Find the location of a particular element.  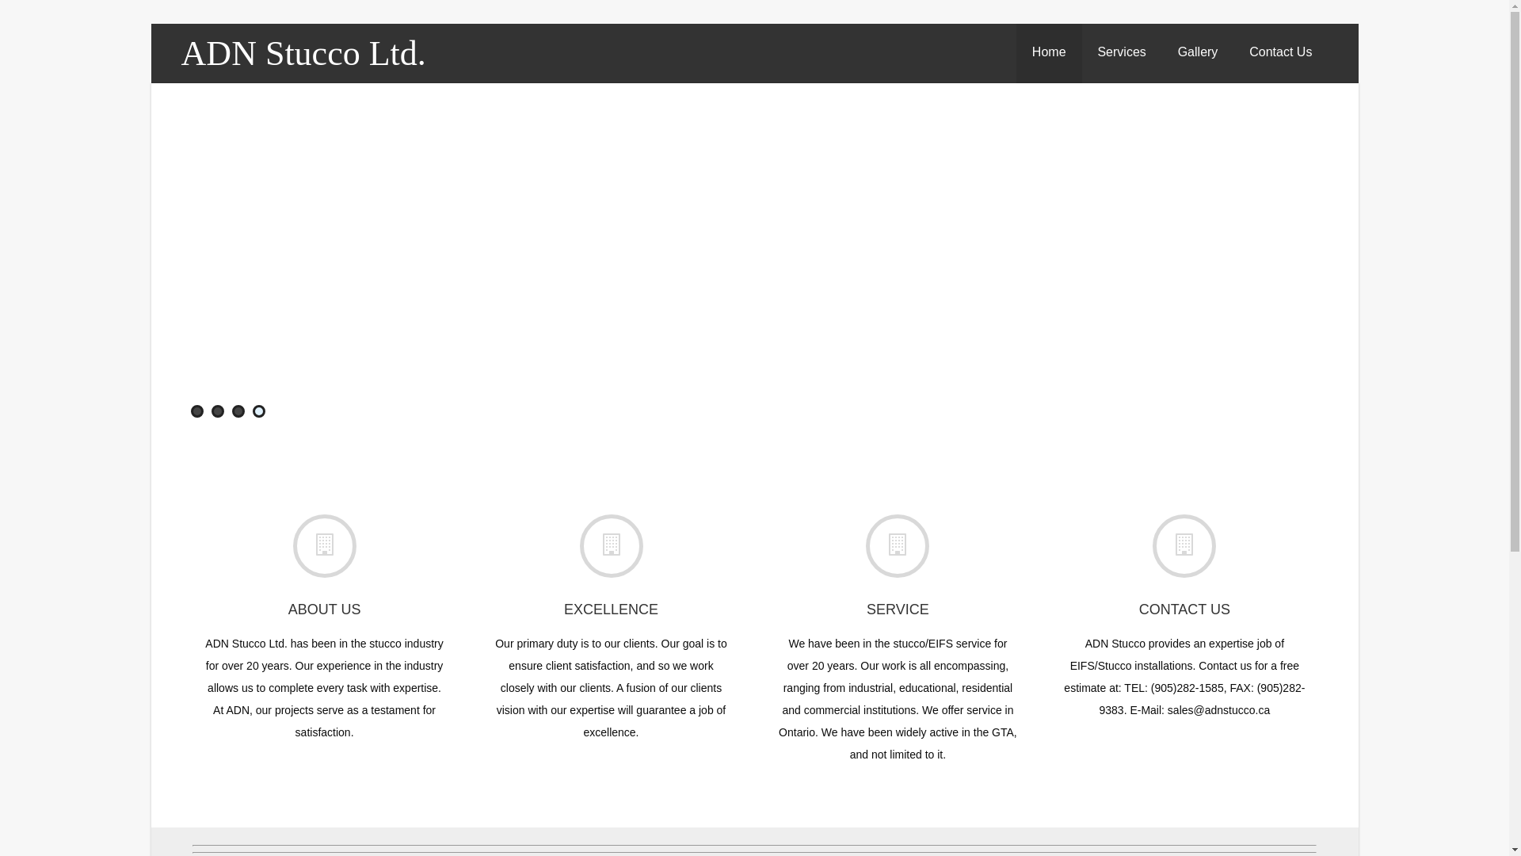

2 is located at coordinates (217, 411).